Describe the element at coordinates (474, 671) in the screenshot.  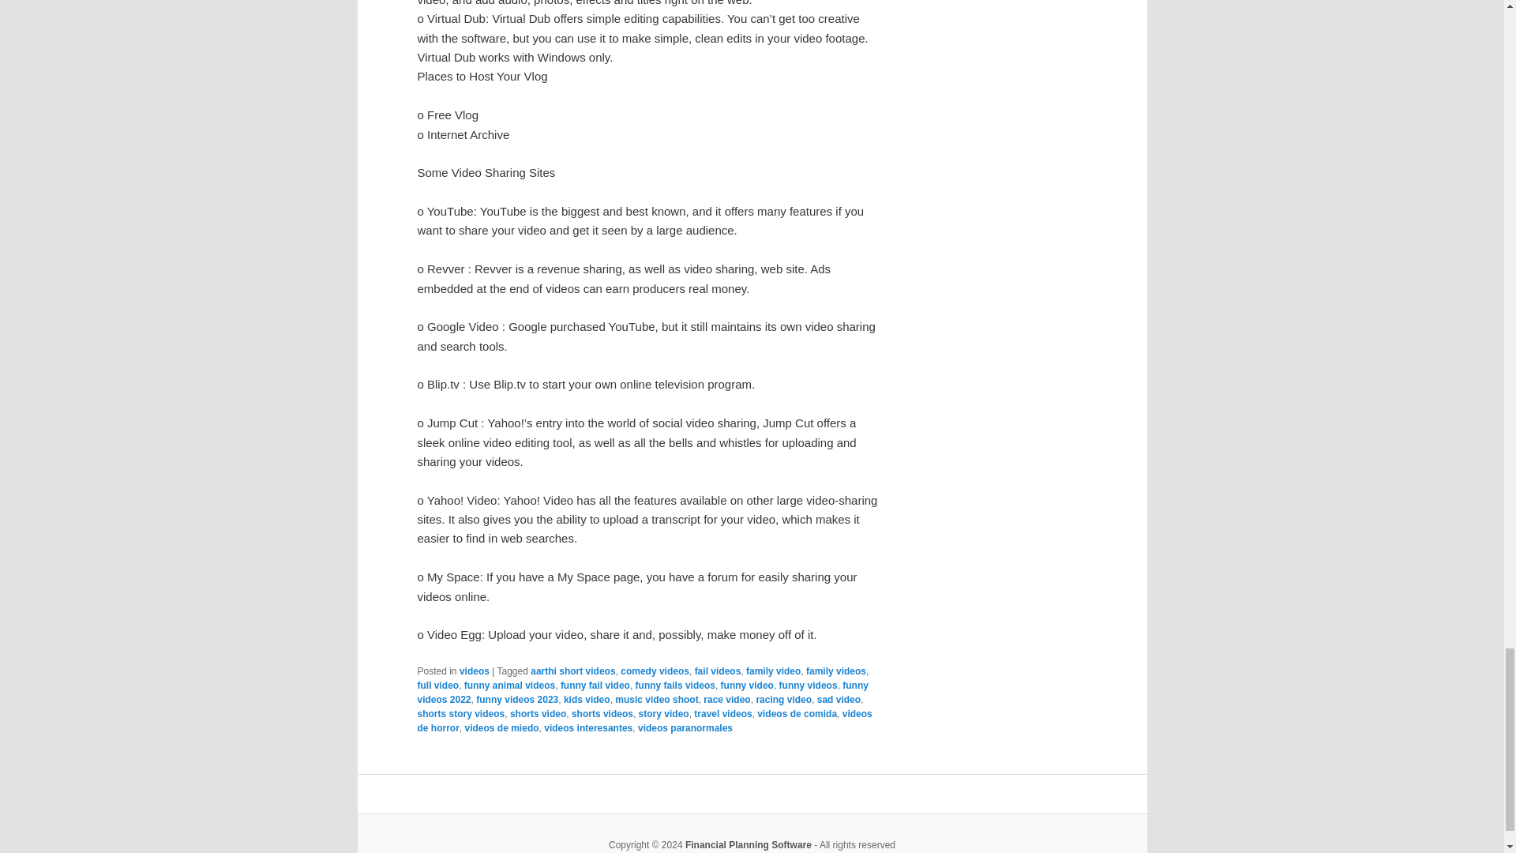
I see `videos` at that location.